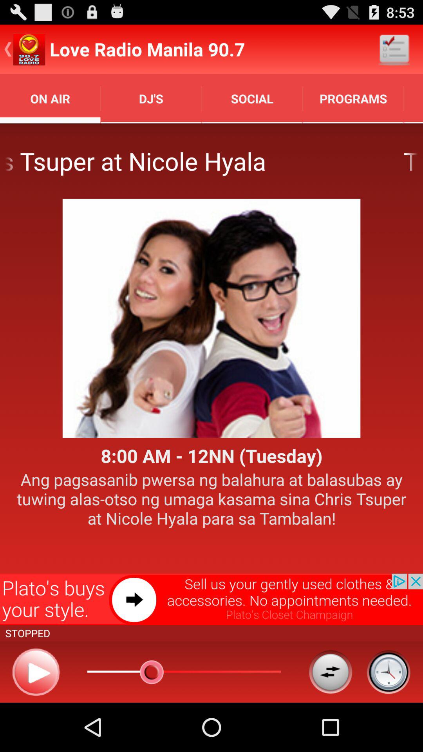 Image resolution: width=423 pixels, height=752 pixels. What do you see at coordinates (331, 672) in the screenshot?
I see `fast forward/rewind` at bounding box center [331, 672].